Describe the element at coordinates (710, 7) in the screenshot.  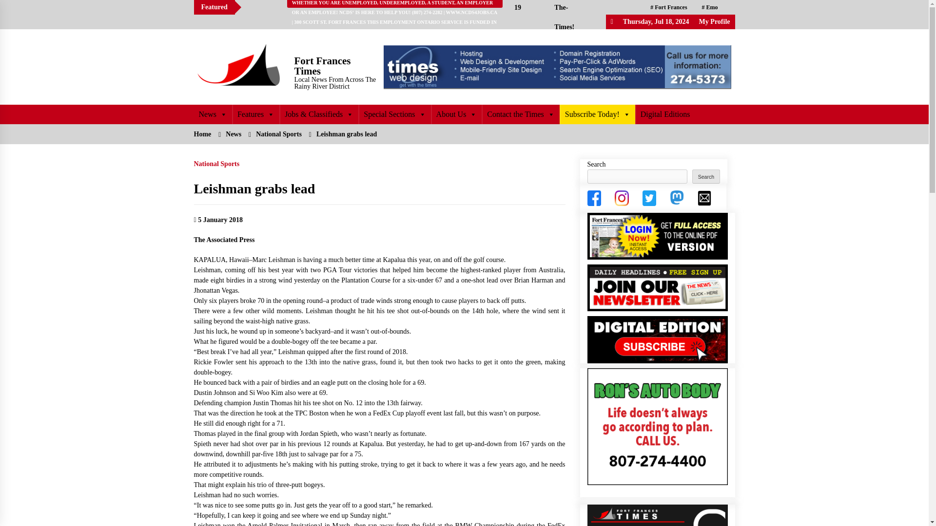
I see `Emo` at that location.